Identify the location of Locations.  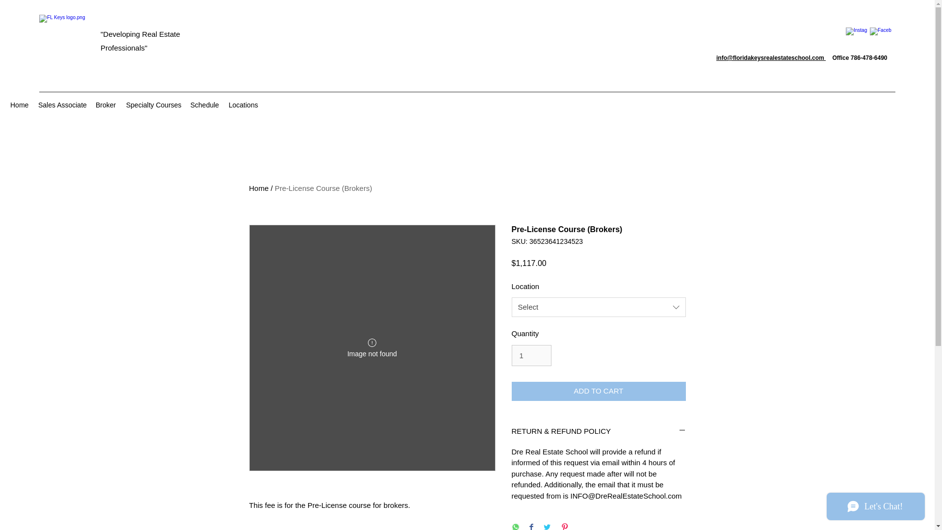
(243, 105).